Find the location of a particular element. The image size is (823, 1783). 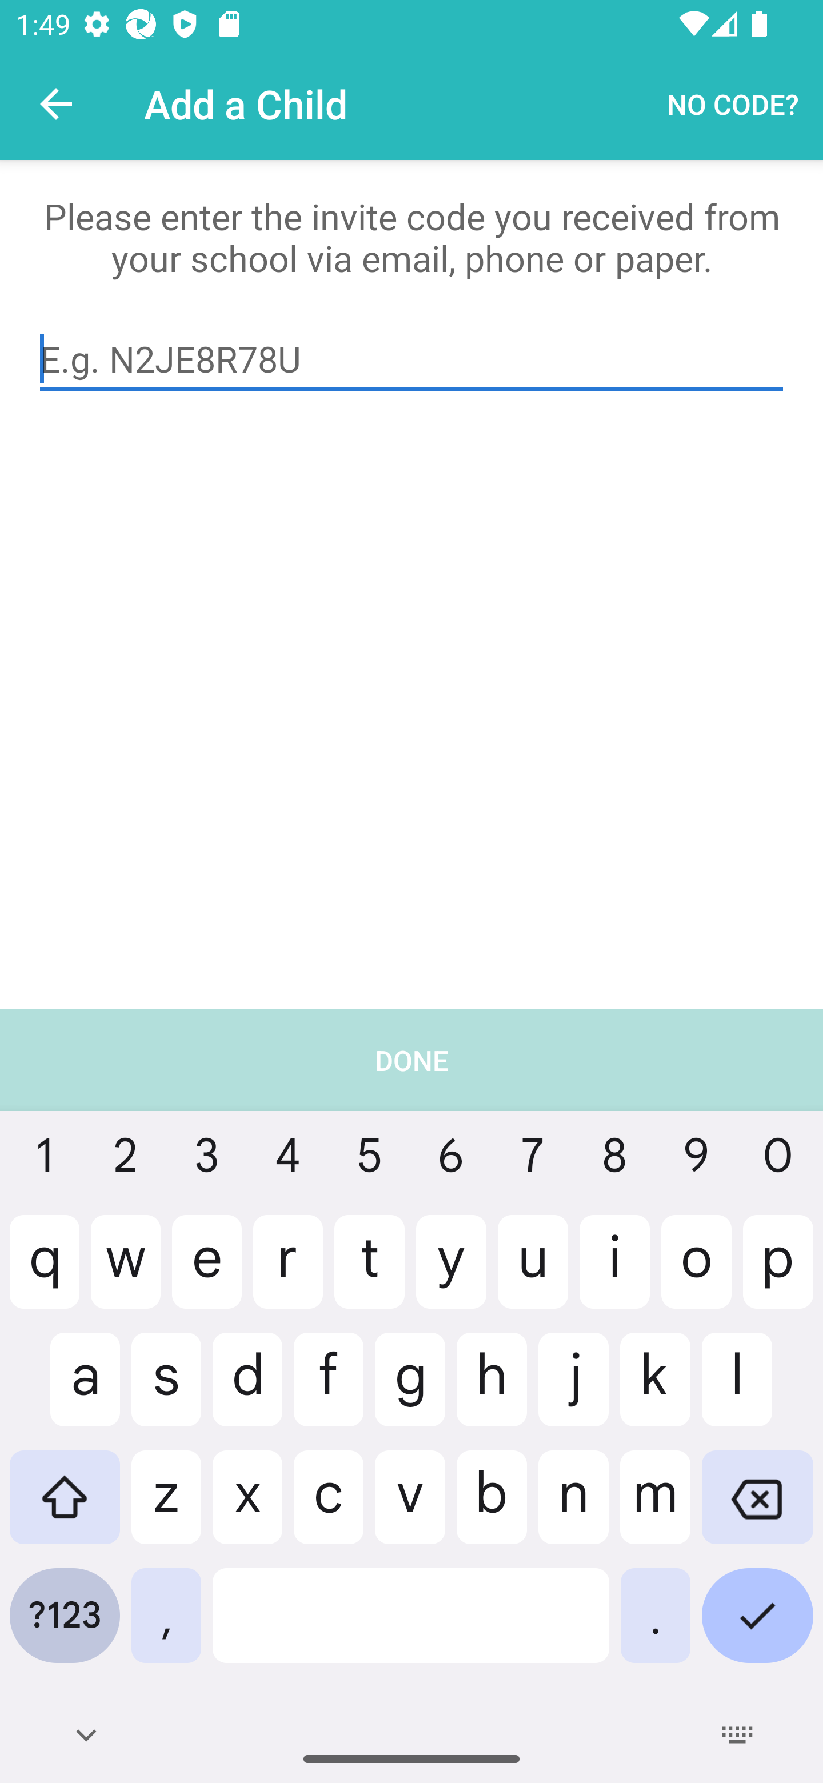

NO CODE? is located at coordinates (733, 103).